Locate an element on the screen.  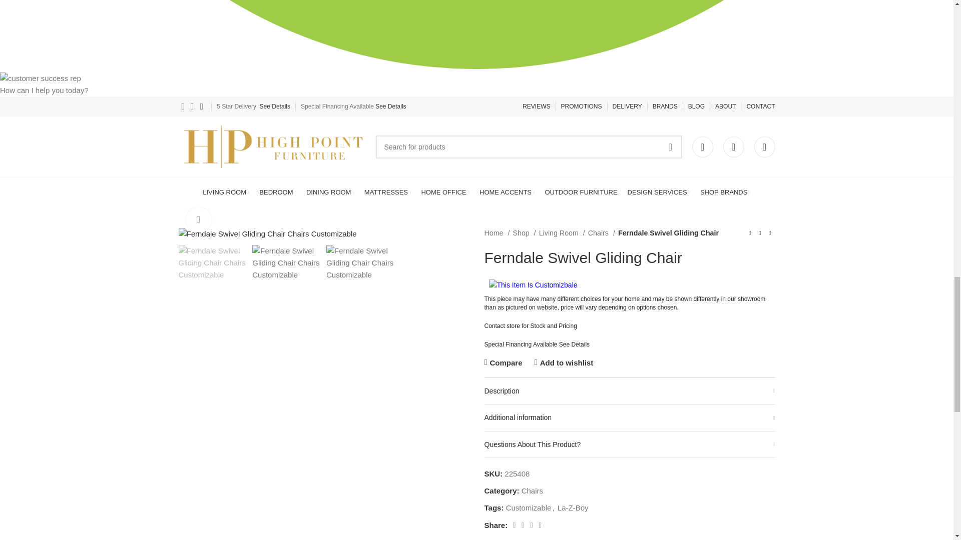
BEDROOM is located at coordinates (277, 192).